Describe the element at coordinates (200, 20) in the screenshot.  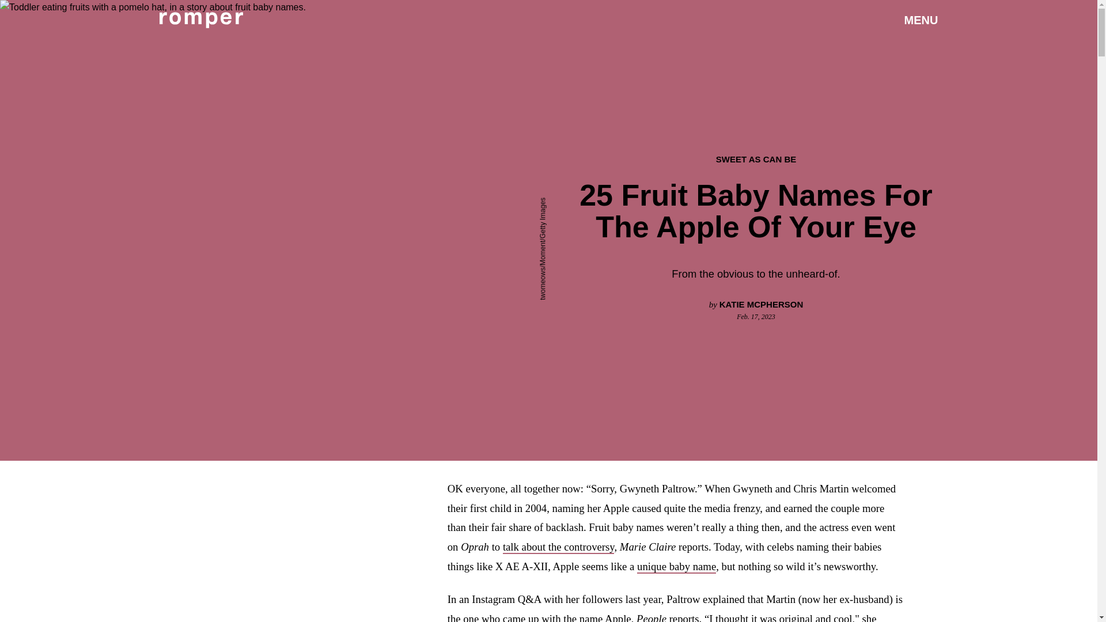
I see `Romper` at that location.